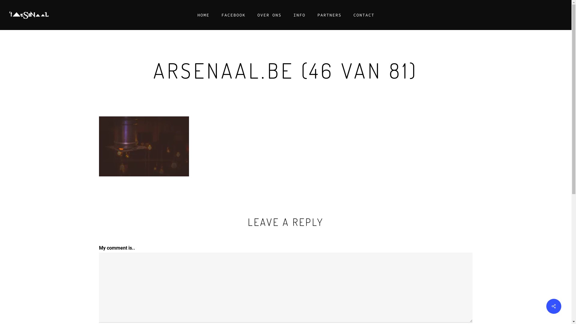 The height and width of the screenshot is (324, 576). Describe the element at coordinates (269, 15) in the screenshot. I see `OVER ONS` at that location.